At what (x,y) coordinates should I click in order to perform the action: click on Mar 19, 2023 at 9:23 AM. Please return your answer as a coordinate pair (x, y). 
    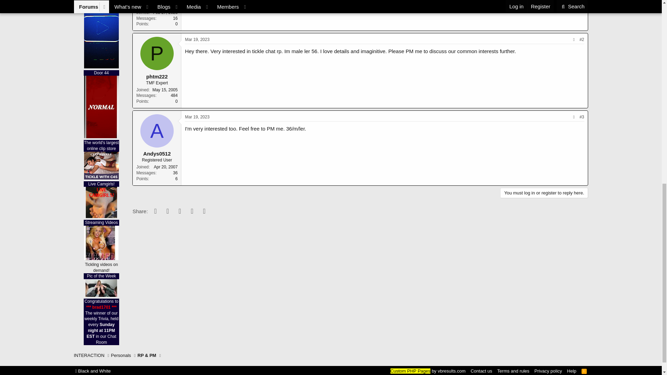
    Looking at the image, I should click on (197, 39).